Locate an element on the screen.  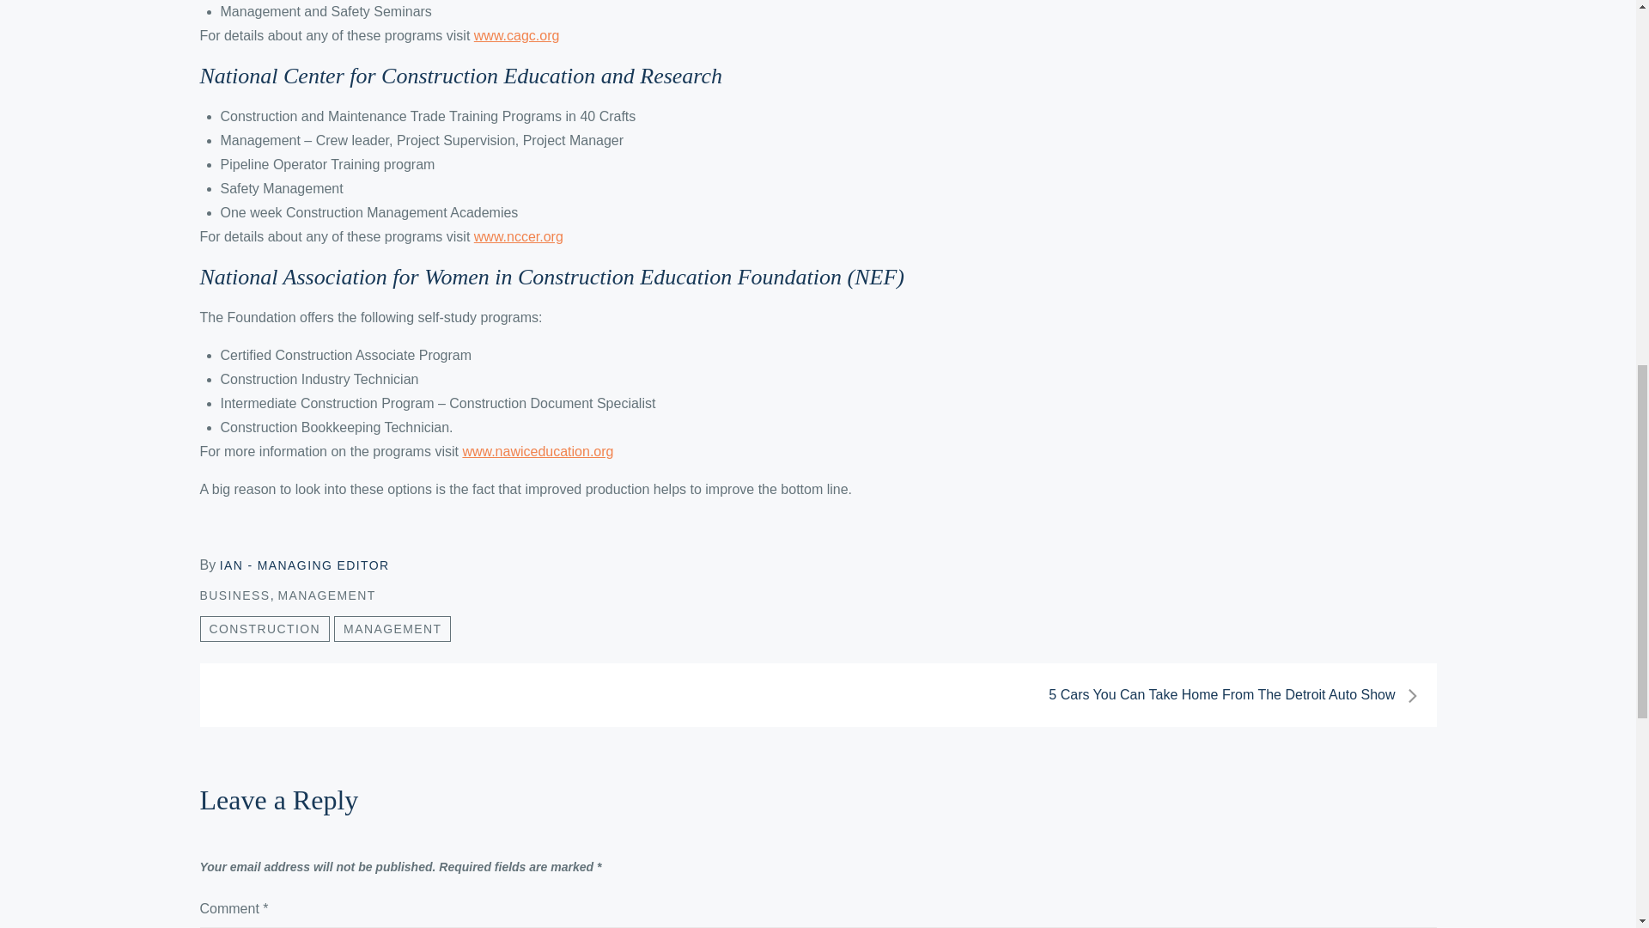
MANAGEMENT is located at coordinates (326, 595).